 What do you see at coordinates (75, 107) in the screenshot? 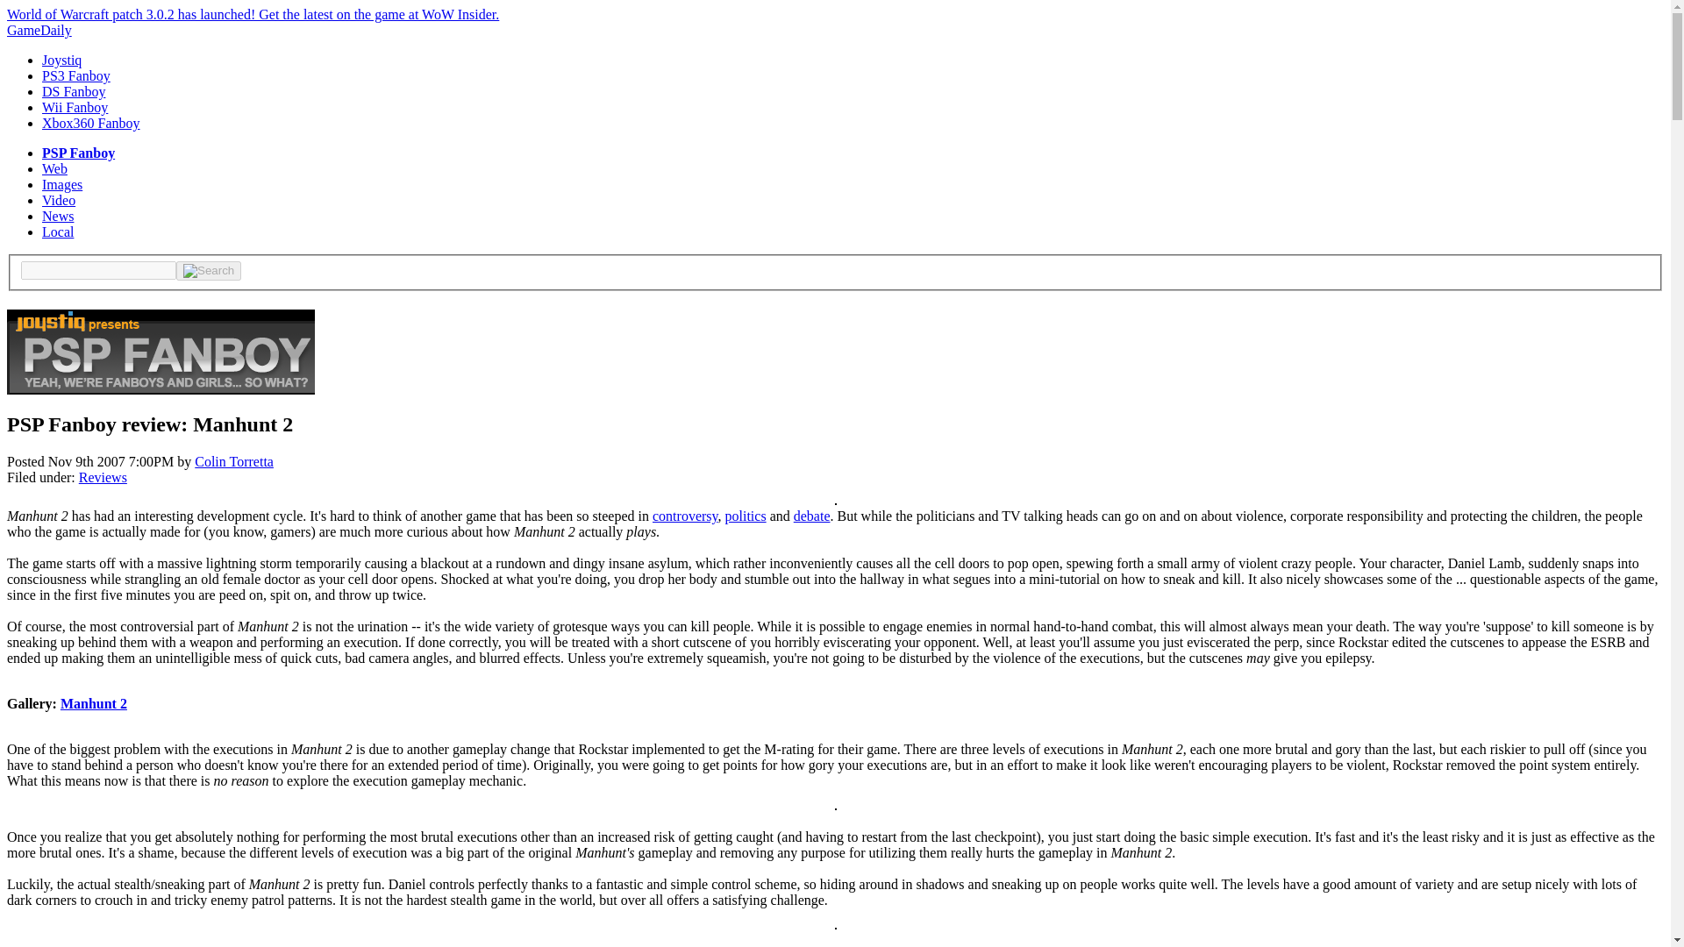
I see `Wii Fanboy` at bounding box center [75, 107].